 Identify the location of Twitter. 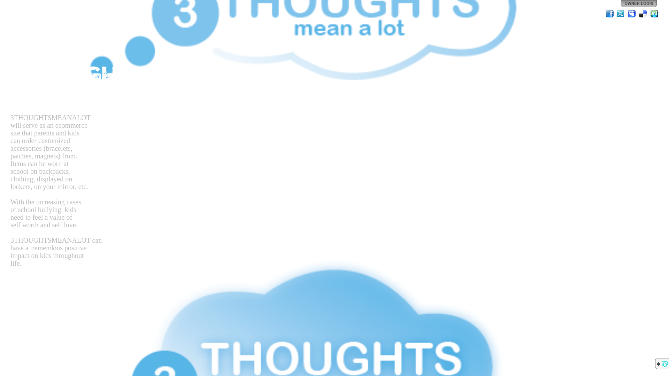
(621, 14).